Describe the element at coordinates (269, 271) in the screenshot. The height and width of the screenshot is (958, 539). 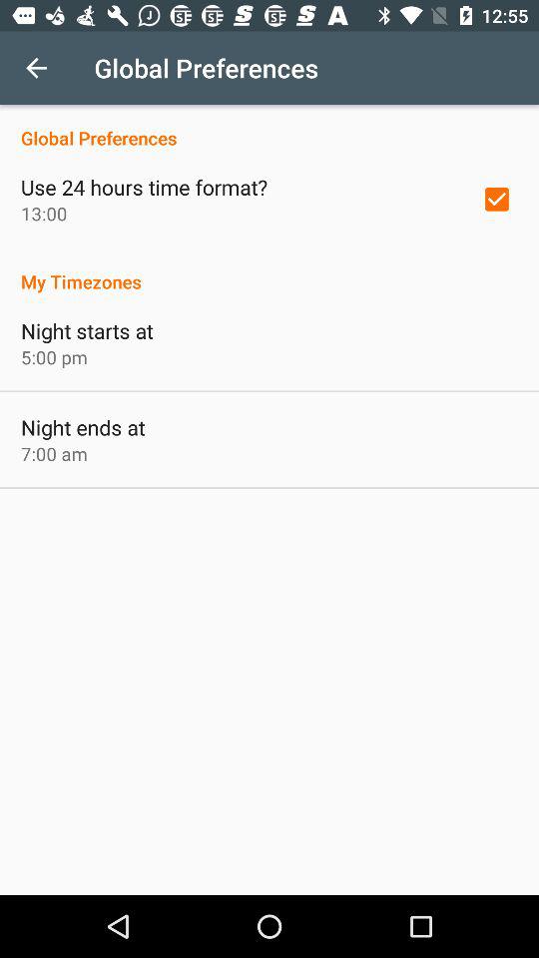
I see `press the item above night starts at item` at that location.